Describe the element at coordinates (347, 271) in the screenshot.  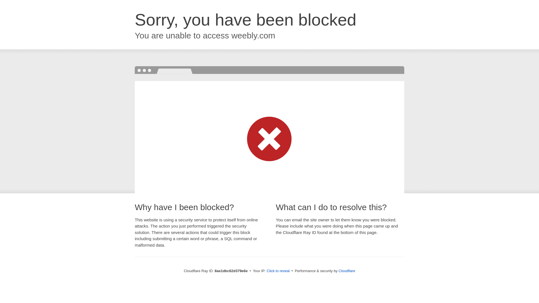
I see `Cloudflare` at that location.